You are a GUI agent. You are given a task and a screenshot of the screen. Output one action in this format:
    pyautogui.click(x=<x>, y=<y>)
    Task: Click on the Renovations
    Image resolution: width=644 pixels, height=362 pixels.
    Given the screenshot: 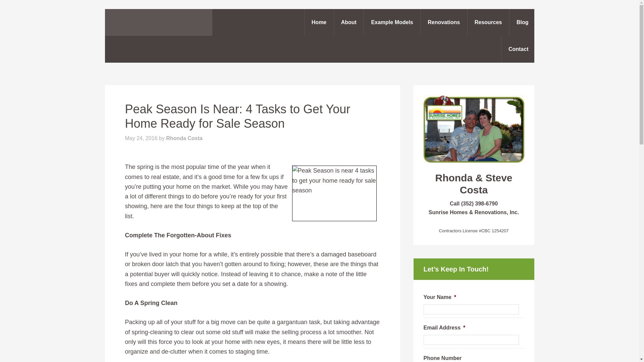 What is the action you would take?
    pyautogui.click(x=443, y=22)
    